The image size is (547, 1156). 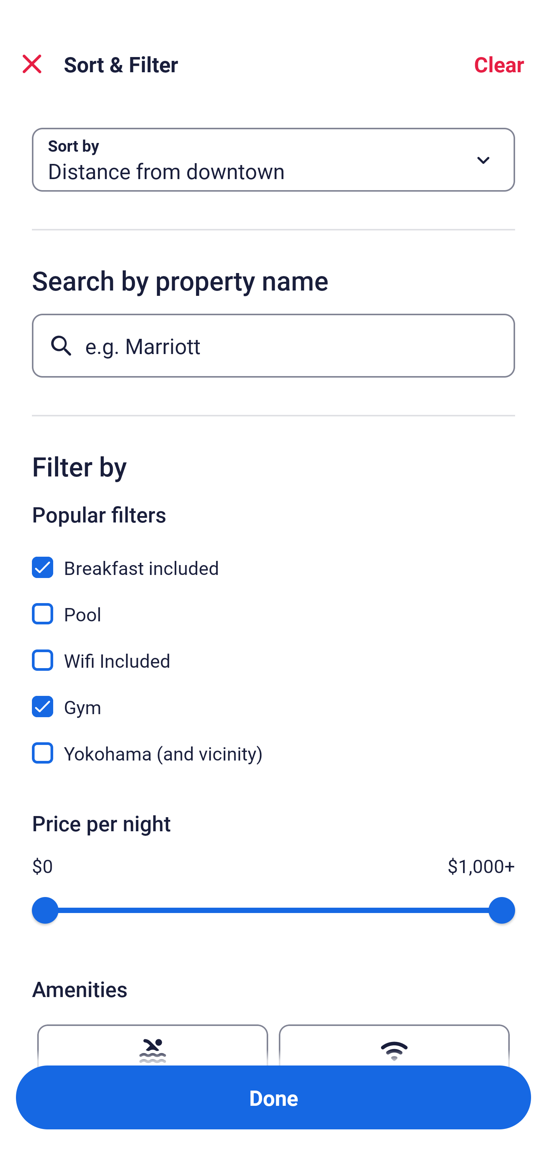 What do you see at coordinates (273, 652) in the screenshot?
I see `Wifi Included, Wifi Included` at bounding box center [273, 652].